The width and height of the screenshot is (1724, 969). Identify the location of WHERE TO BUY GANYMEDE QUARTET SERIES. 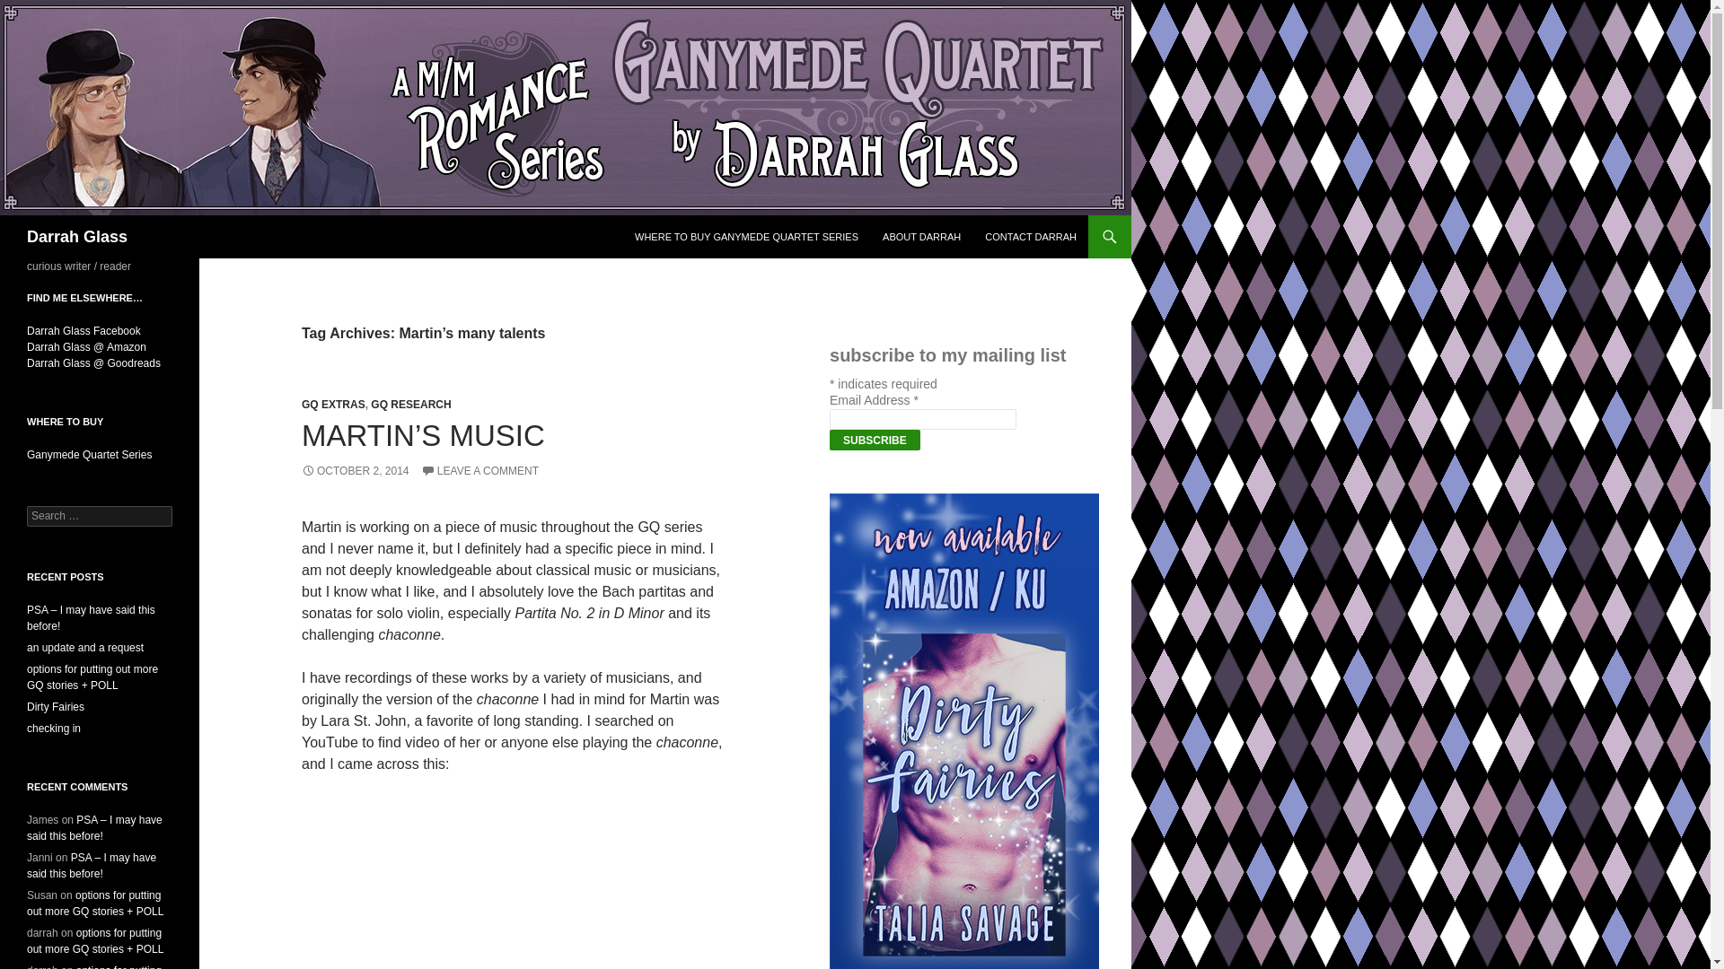
(746, 237).